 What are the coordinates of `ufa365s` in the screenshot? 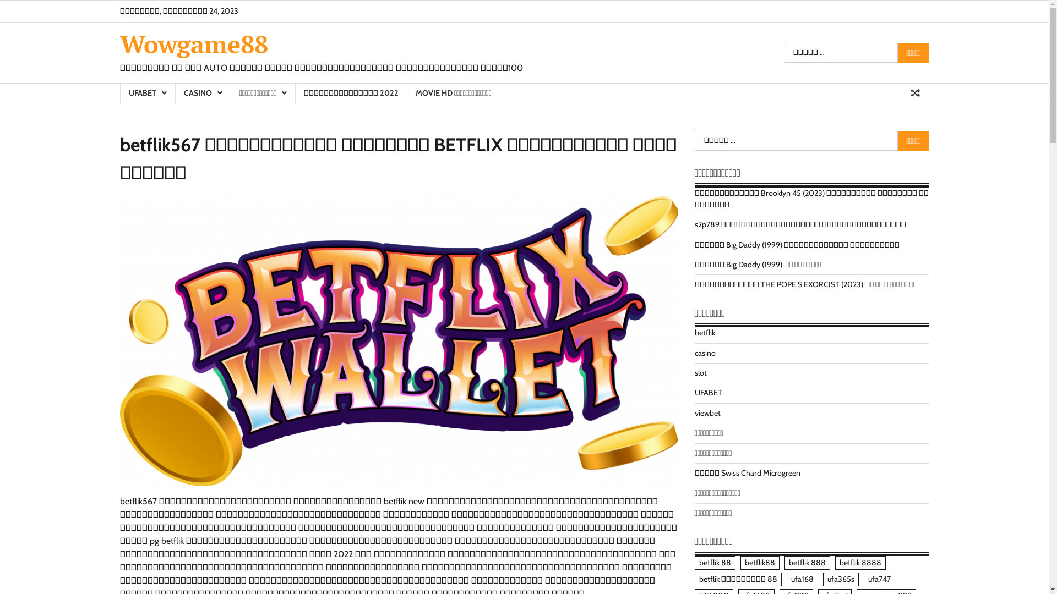 It's located at (840, 580).